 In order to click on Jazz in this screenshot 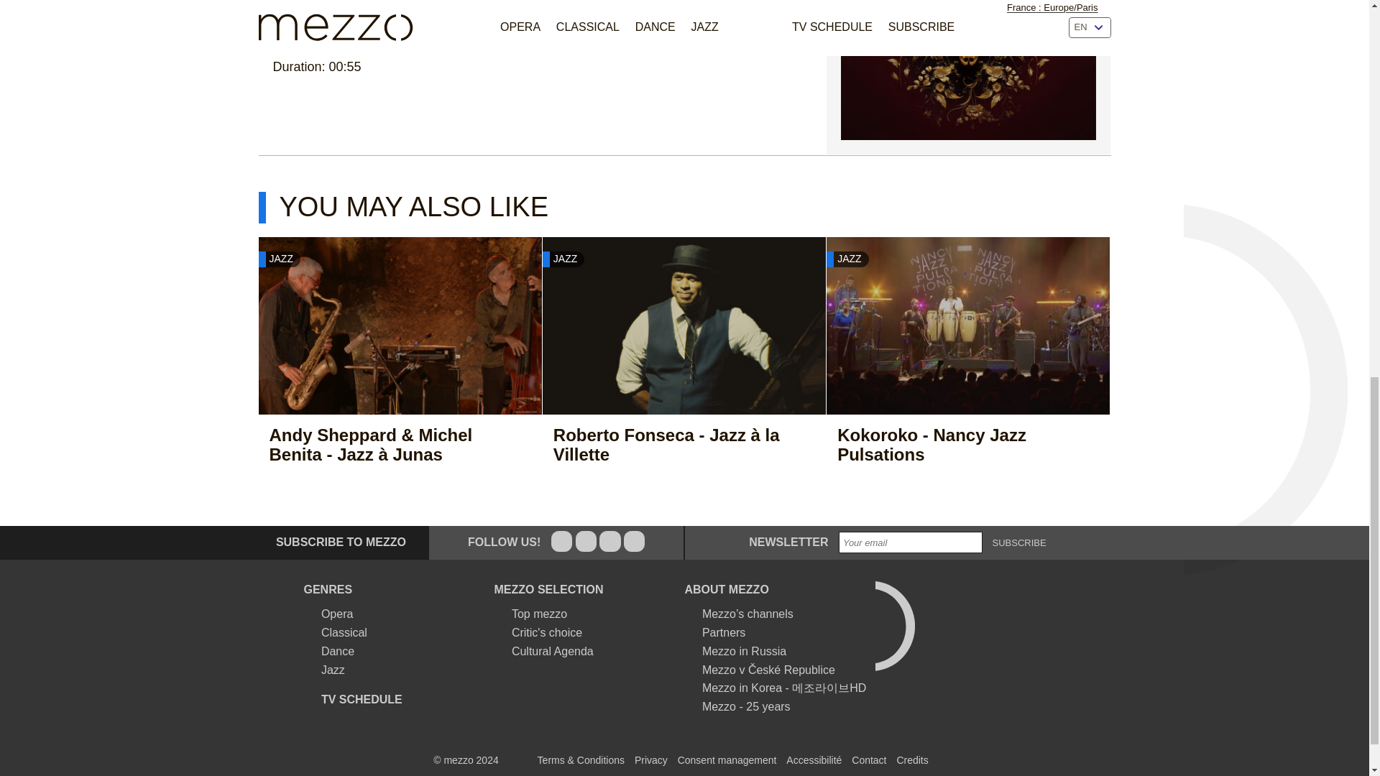, I will do `click(323, 670)`.